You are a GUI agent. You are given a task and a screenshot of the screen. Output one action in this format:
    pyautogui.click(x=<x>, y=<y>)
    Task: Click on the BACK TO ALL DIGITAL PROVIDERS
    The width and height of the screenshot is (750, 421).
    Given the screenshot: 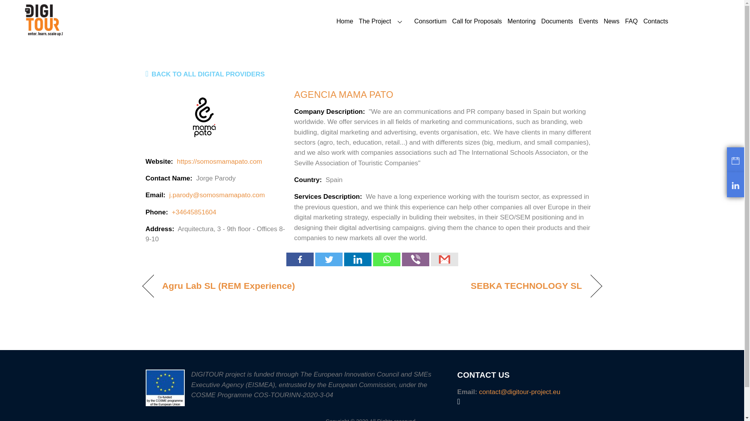 What is the action you would take?
    pyautogui.click(x=205, y=74)
    